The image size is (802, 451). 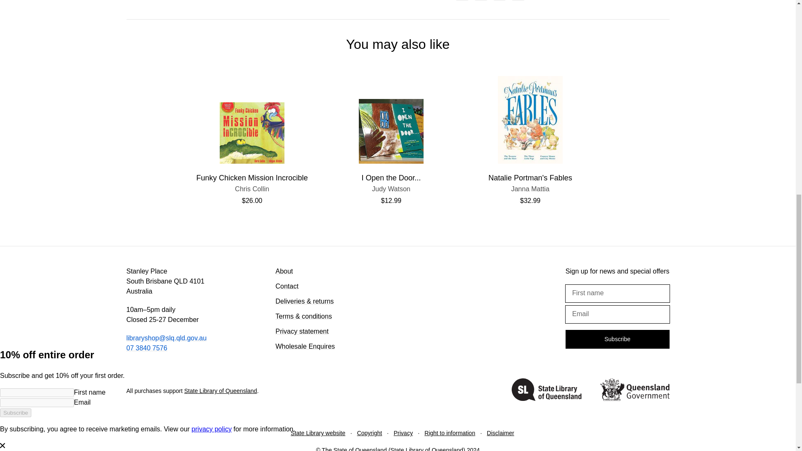 What do you see at coordinates (252, 189) in the screenshot?
I see `Go to Queensland State Library homepage` at bounding box center [252, 189].